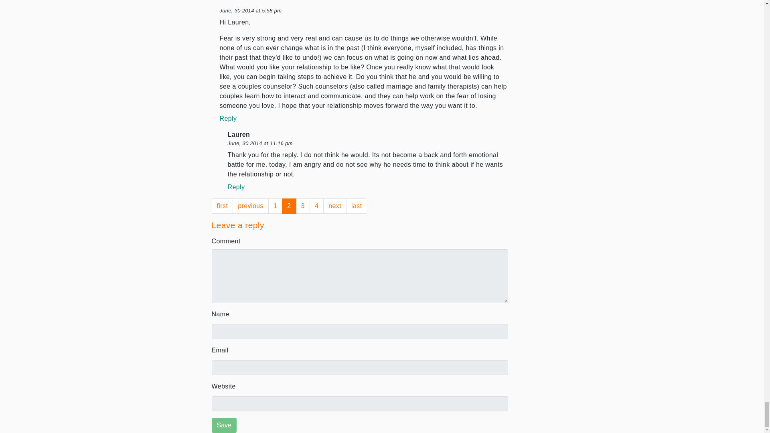 The height and width of the screenshot is (433, 770). What do you see at coordinates (275, 206) in the screenshot?
I see `Go to page 1` at bounding box center [275, 206].